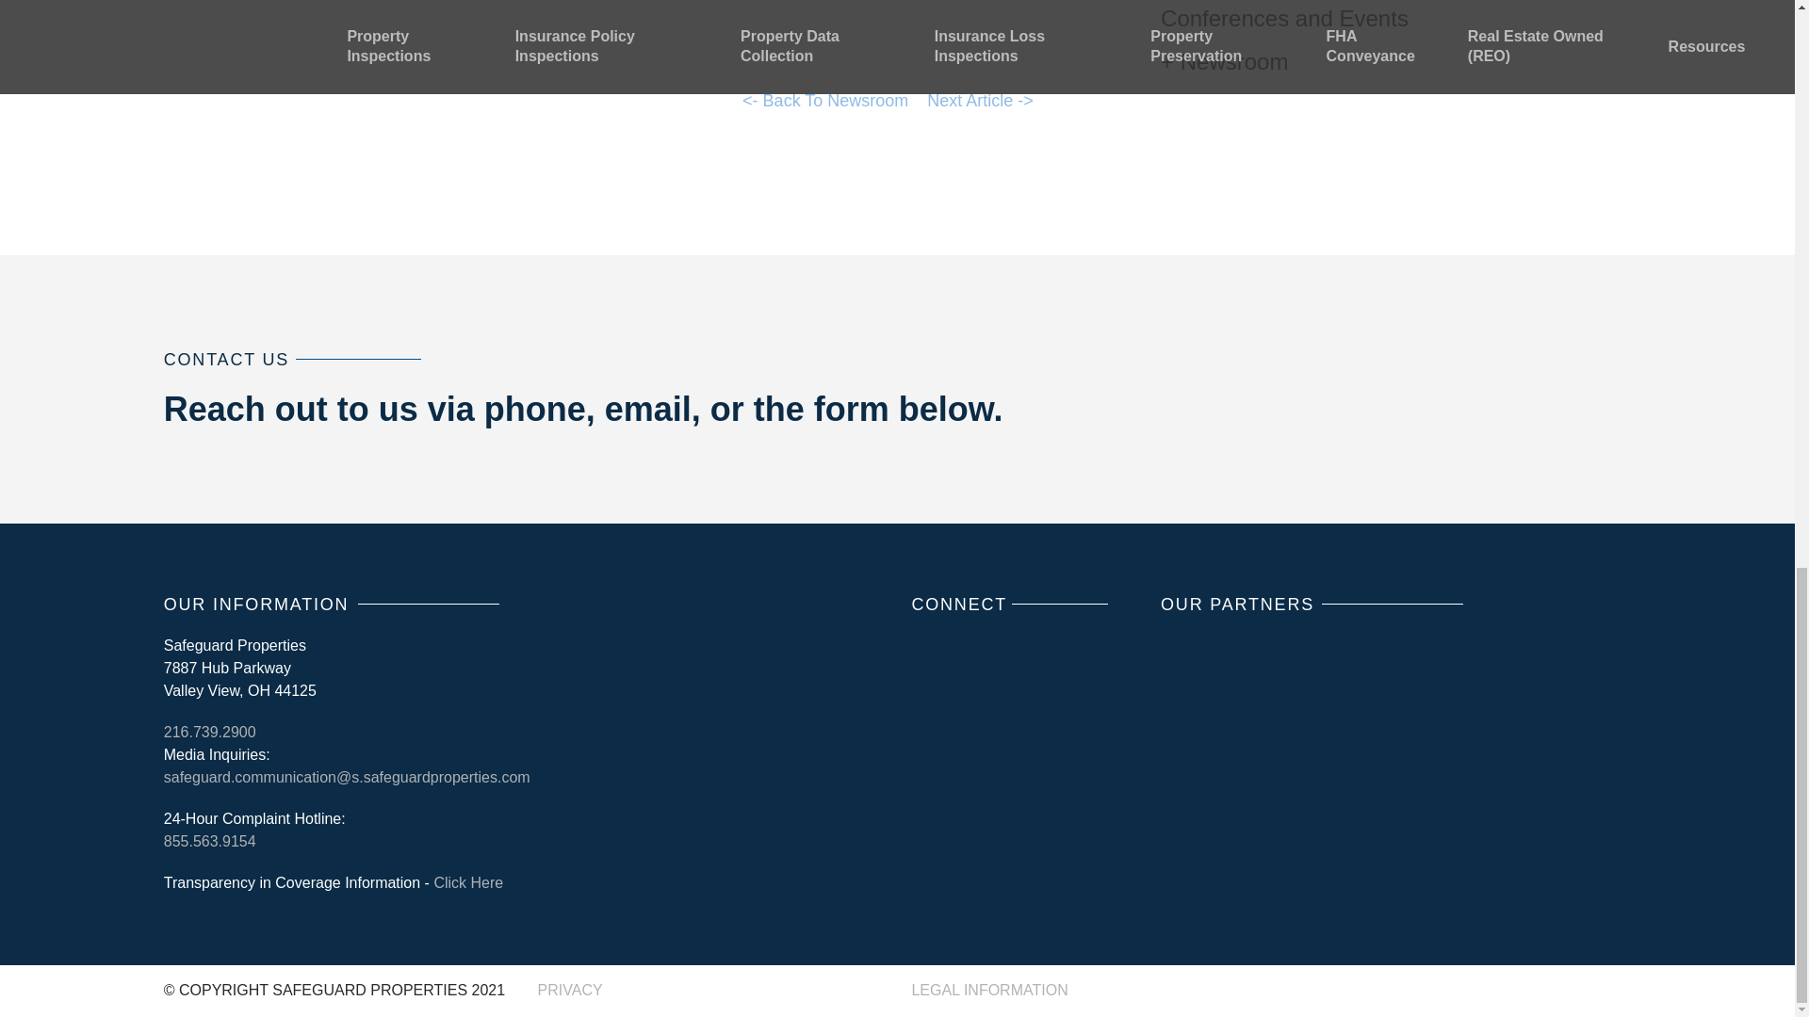 This screenshot has height=1017, width=1809. Describe the element at coordinates (467, 882) in the screenshot. I see `Click Here` at that location.